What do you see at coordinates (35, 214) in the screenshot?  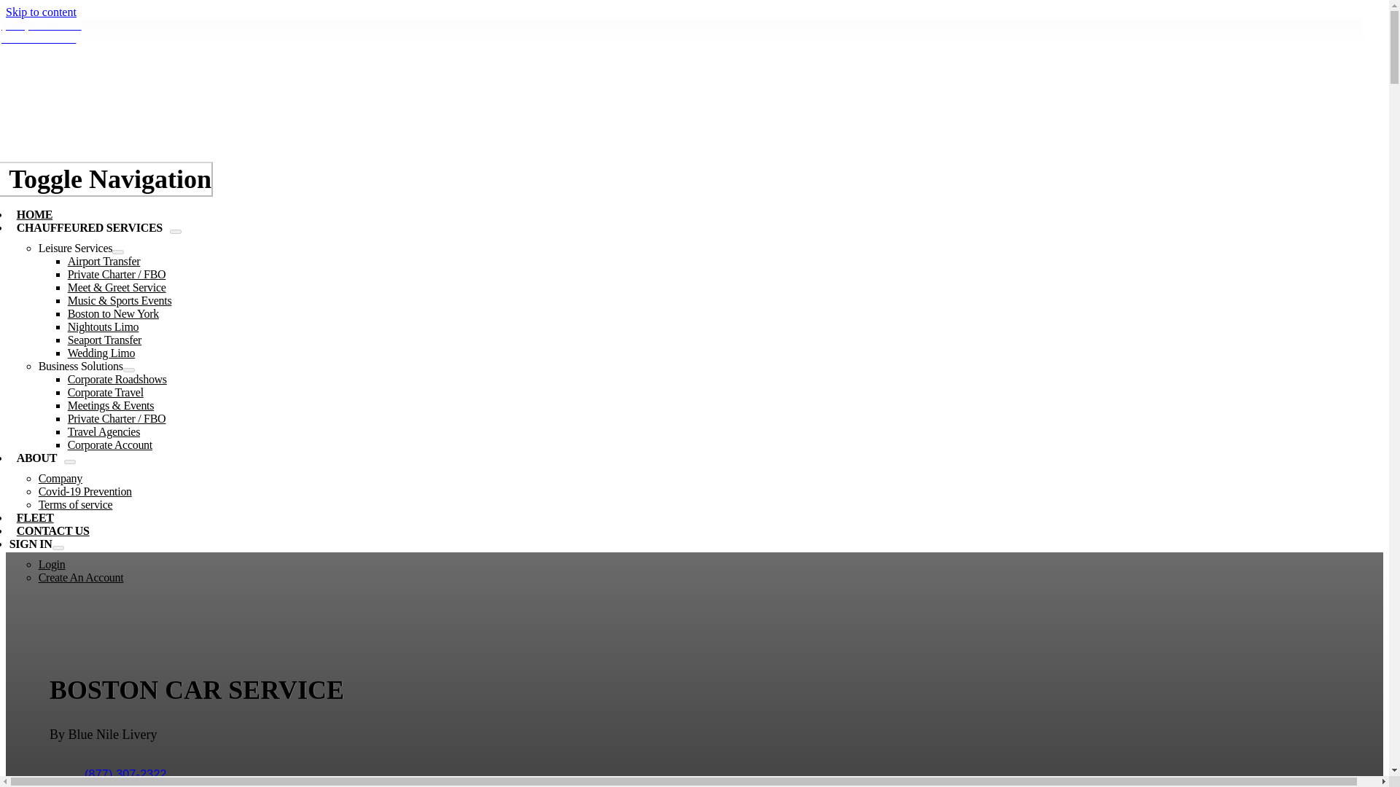 I see `HOME` at bounding box center [35, 214].